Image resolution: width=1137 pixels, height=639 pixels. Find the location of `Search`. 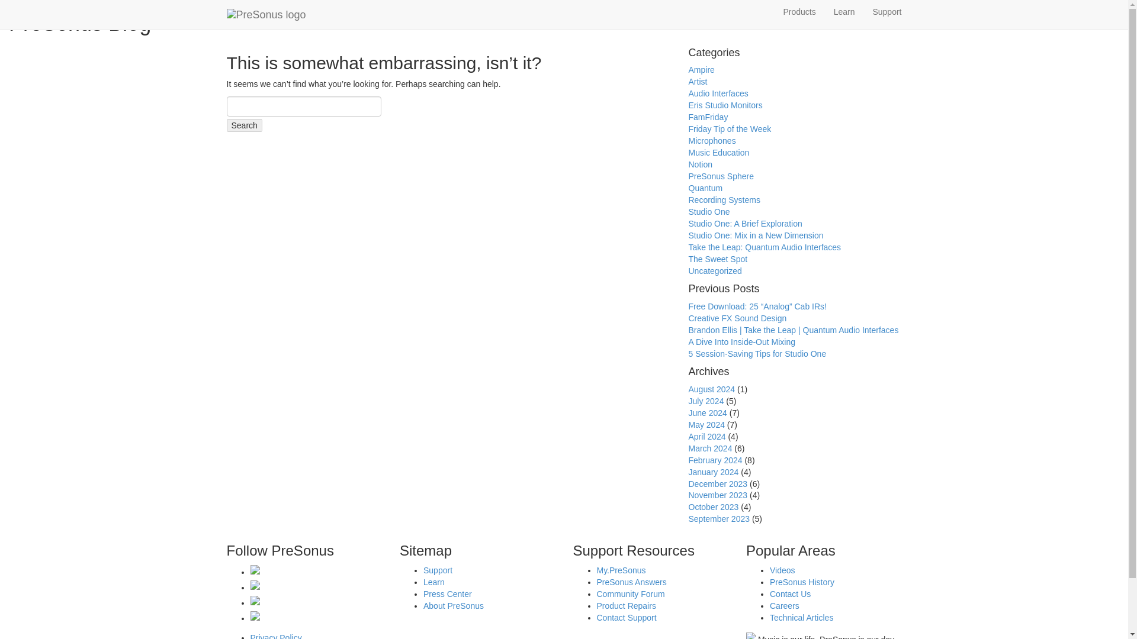

Search is located at coordinates (244, 125).